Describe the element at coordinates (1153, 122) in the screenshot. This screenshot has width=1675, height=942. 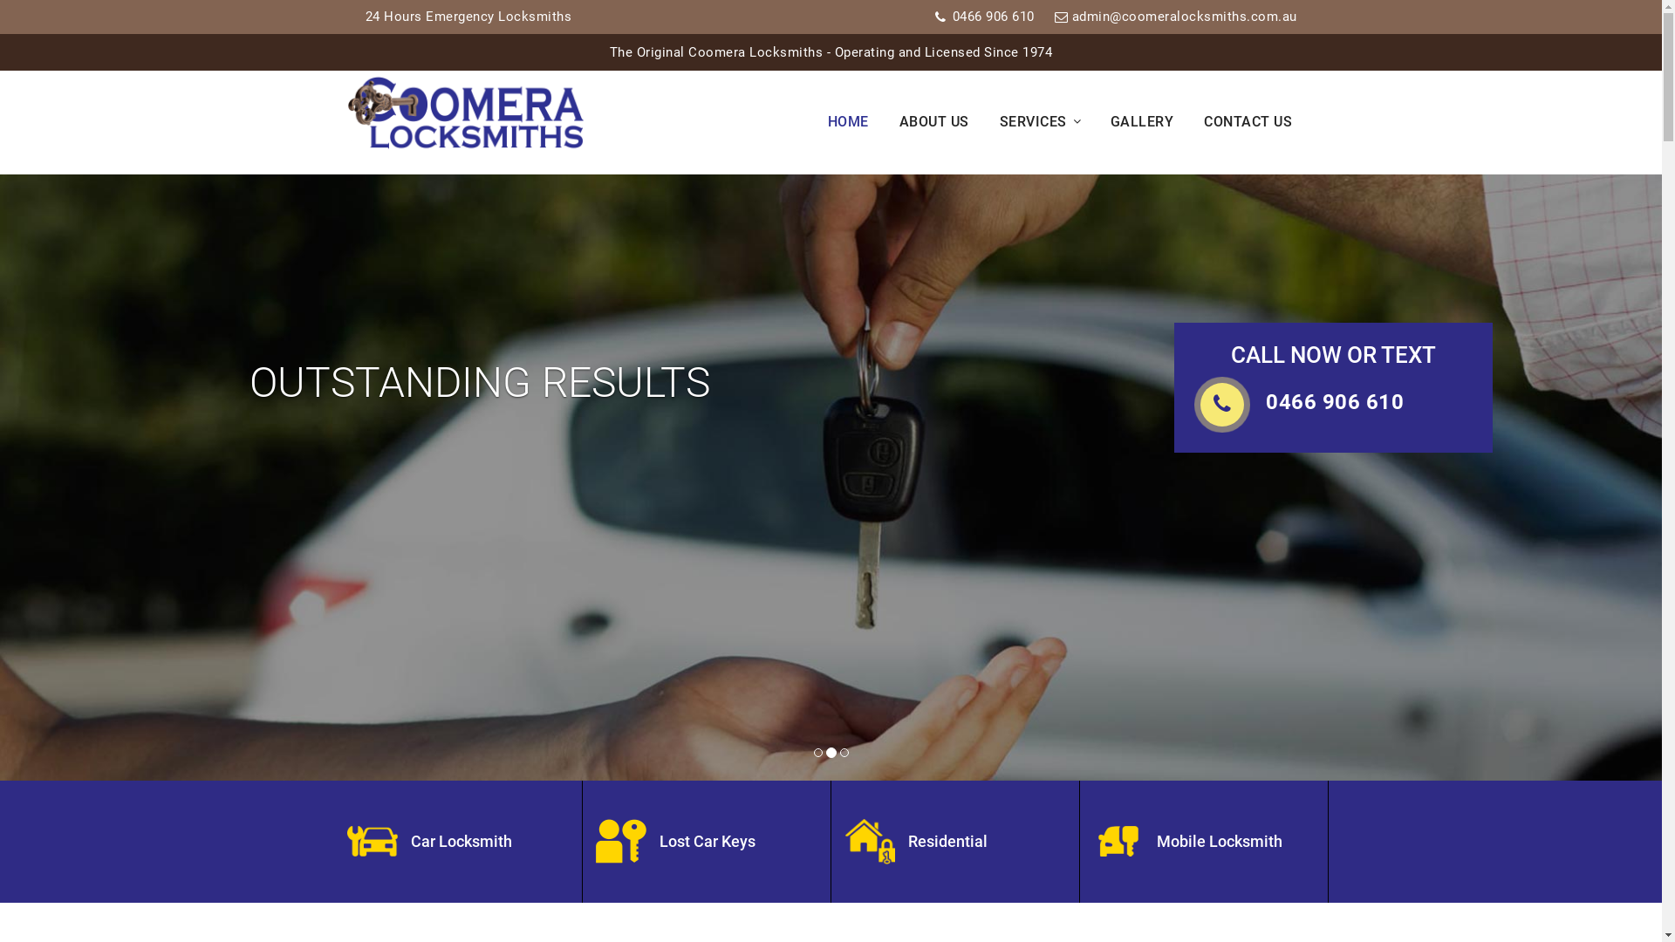
I see `GALLERY` at that location.